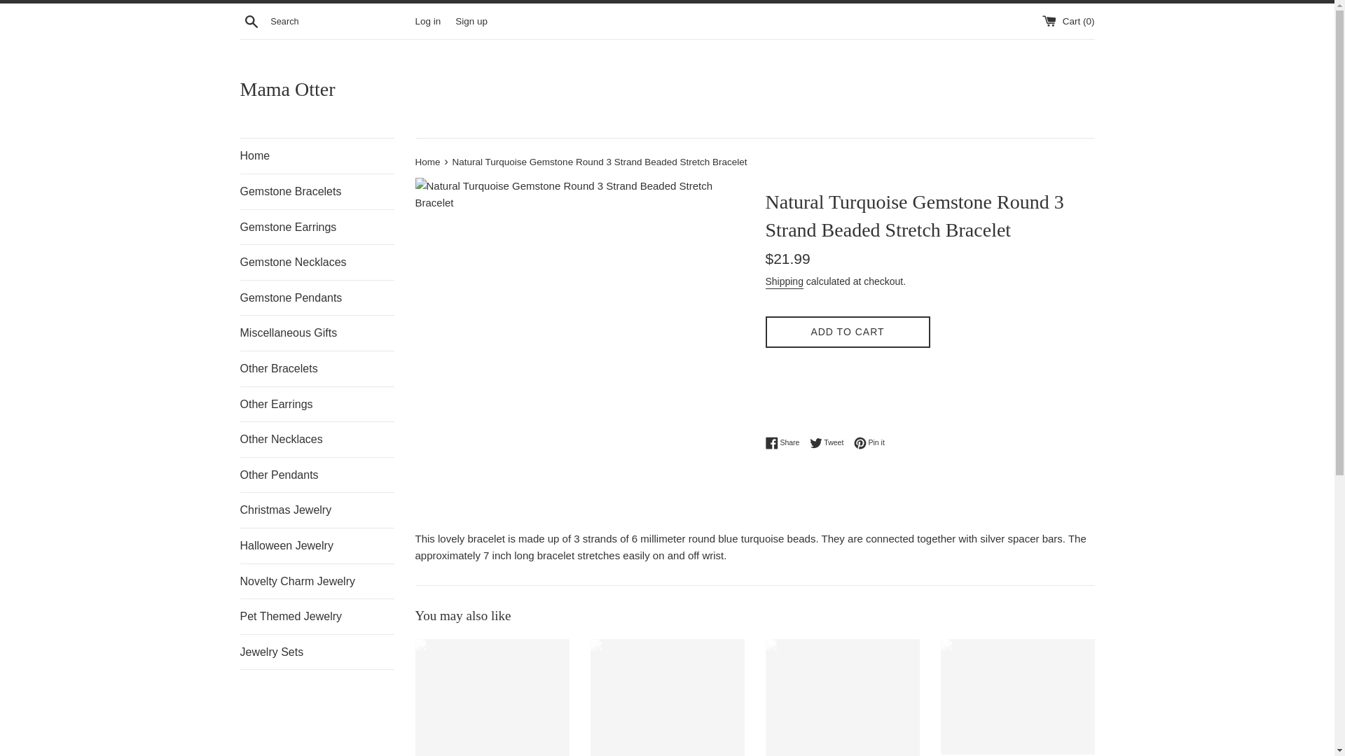 The width and height of the screenshot is (1345, 756). Describe the element at coordinates (317, 652) in the screenshot. I see `Jewelry Sets` at that location.